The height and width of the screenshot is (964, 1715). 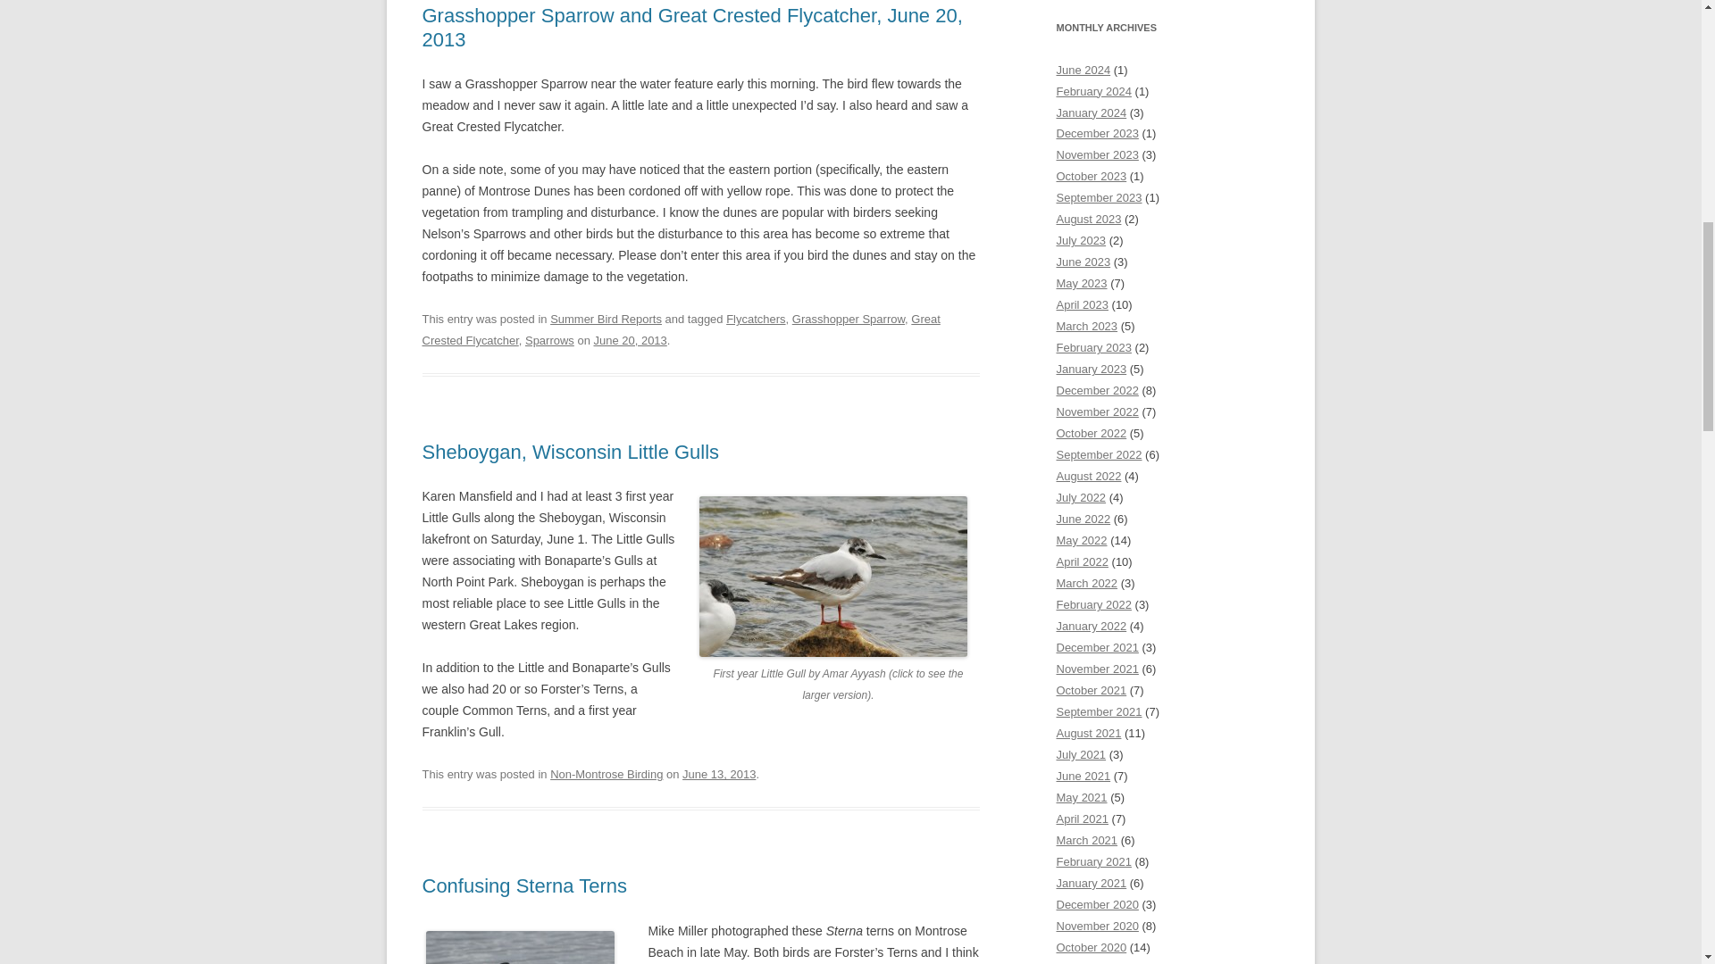 What do you see at coordinates (719, 773) in the screenshot?
I see `June 13, 2013` at bounding box center [719, 773].